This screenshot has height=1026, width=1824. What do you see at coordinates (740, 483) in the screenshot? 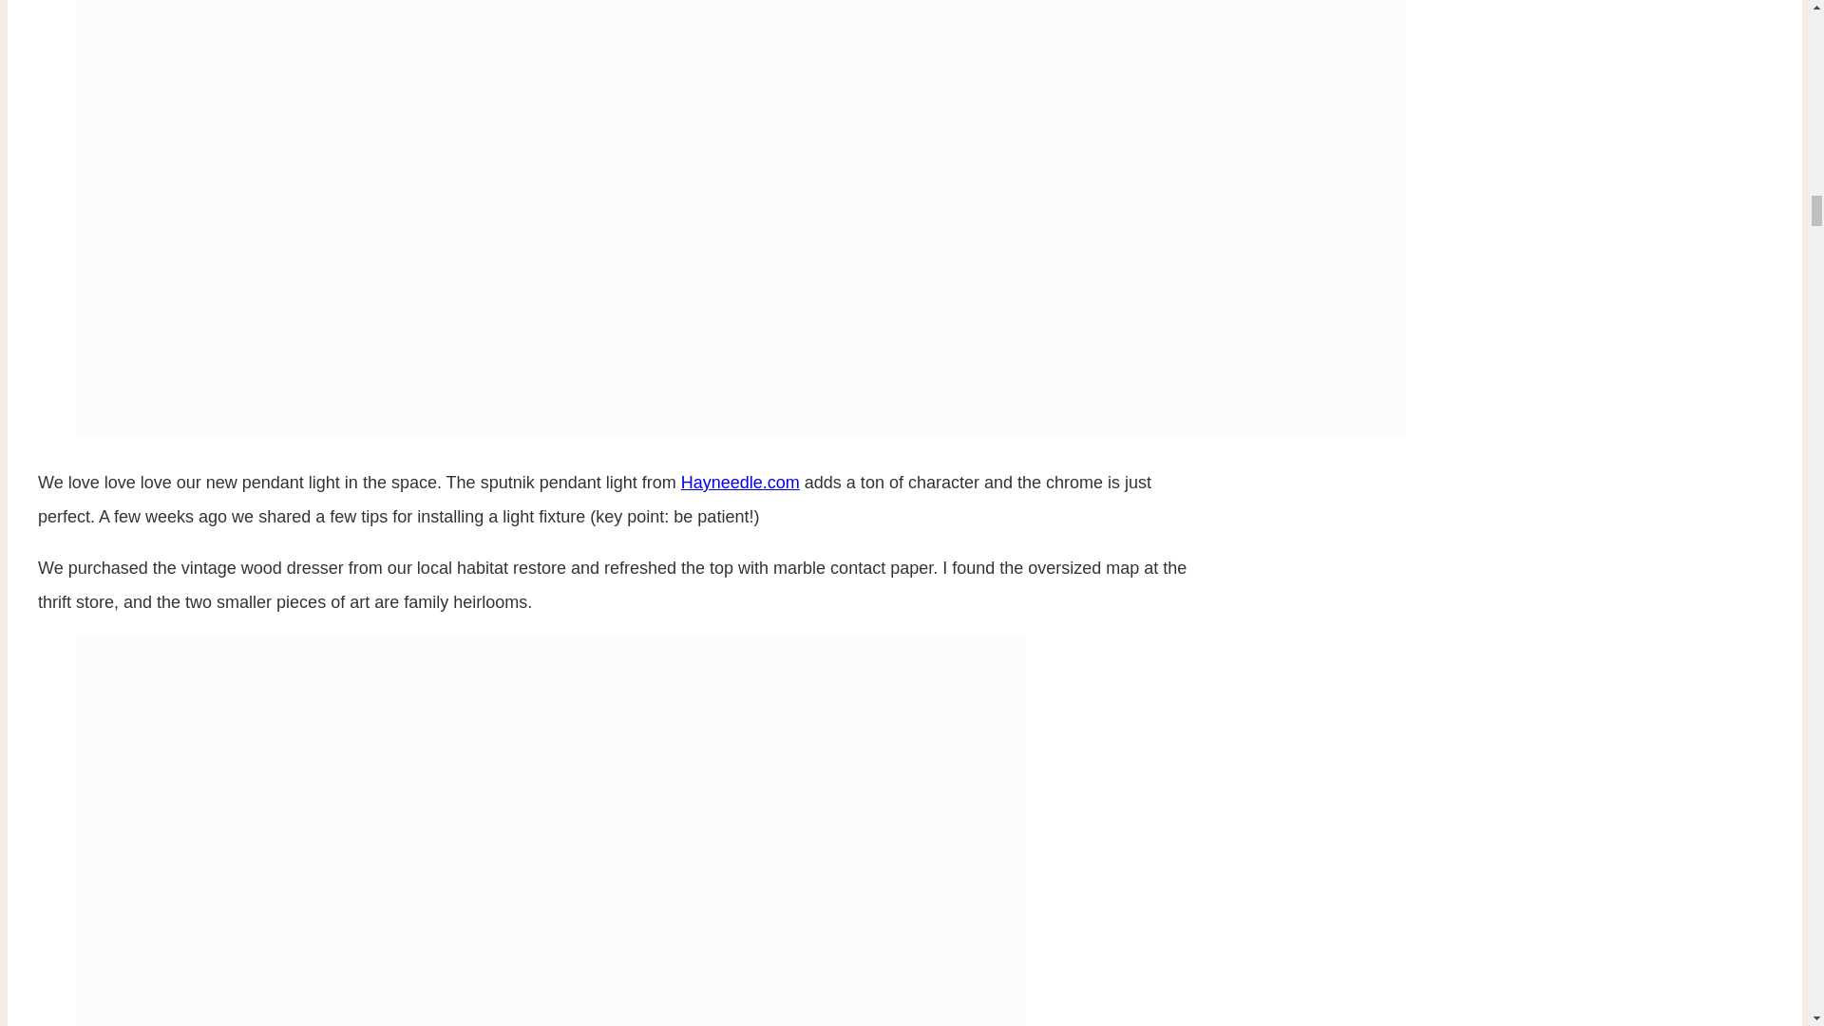
I see `Hayneedle.com` at bounding box center [740, 483].